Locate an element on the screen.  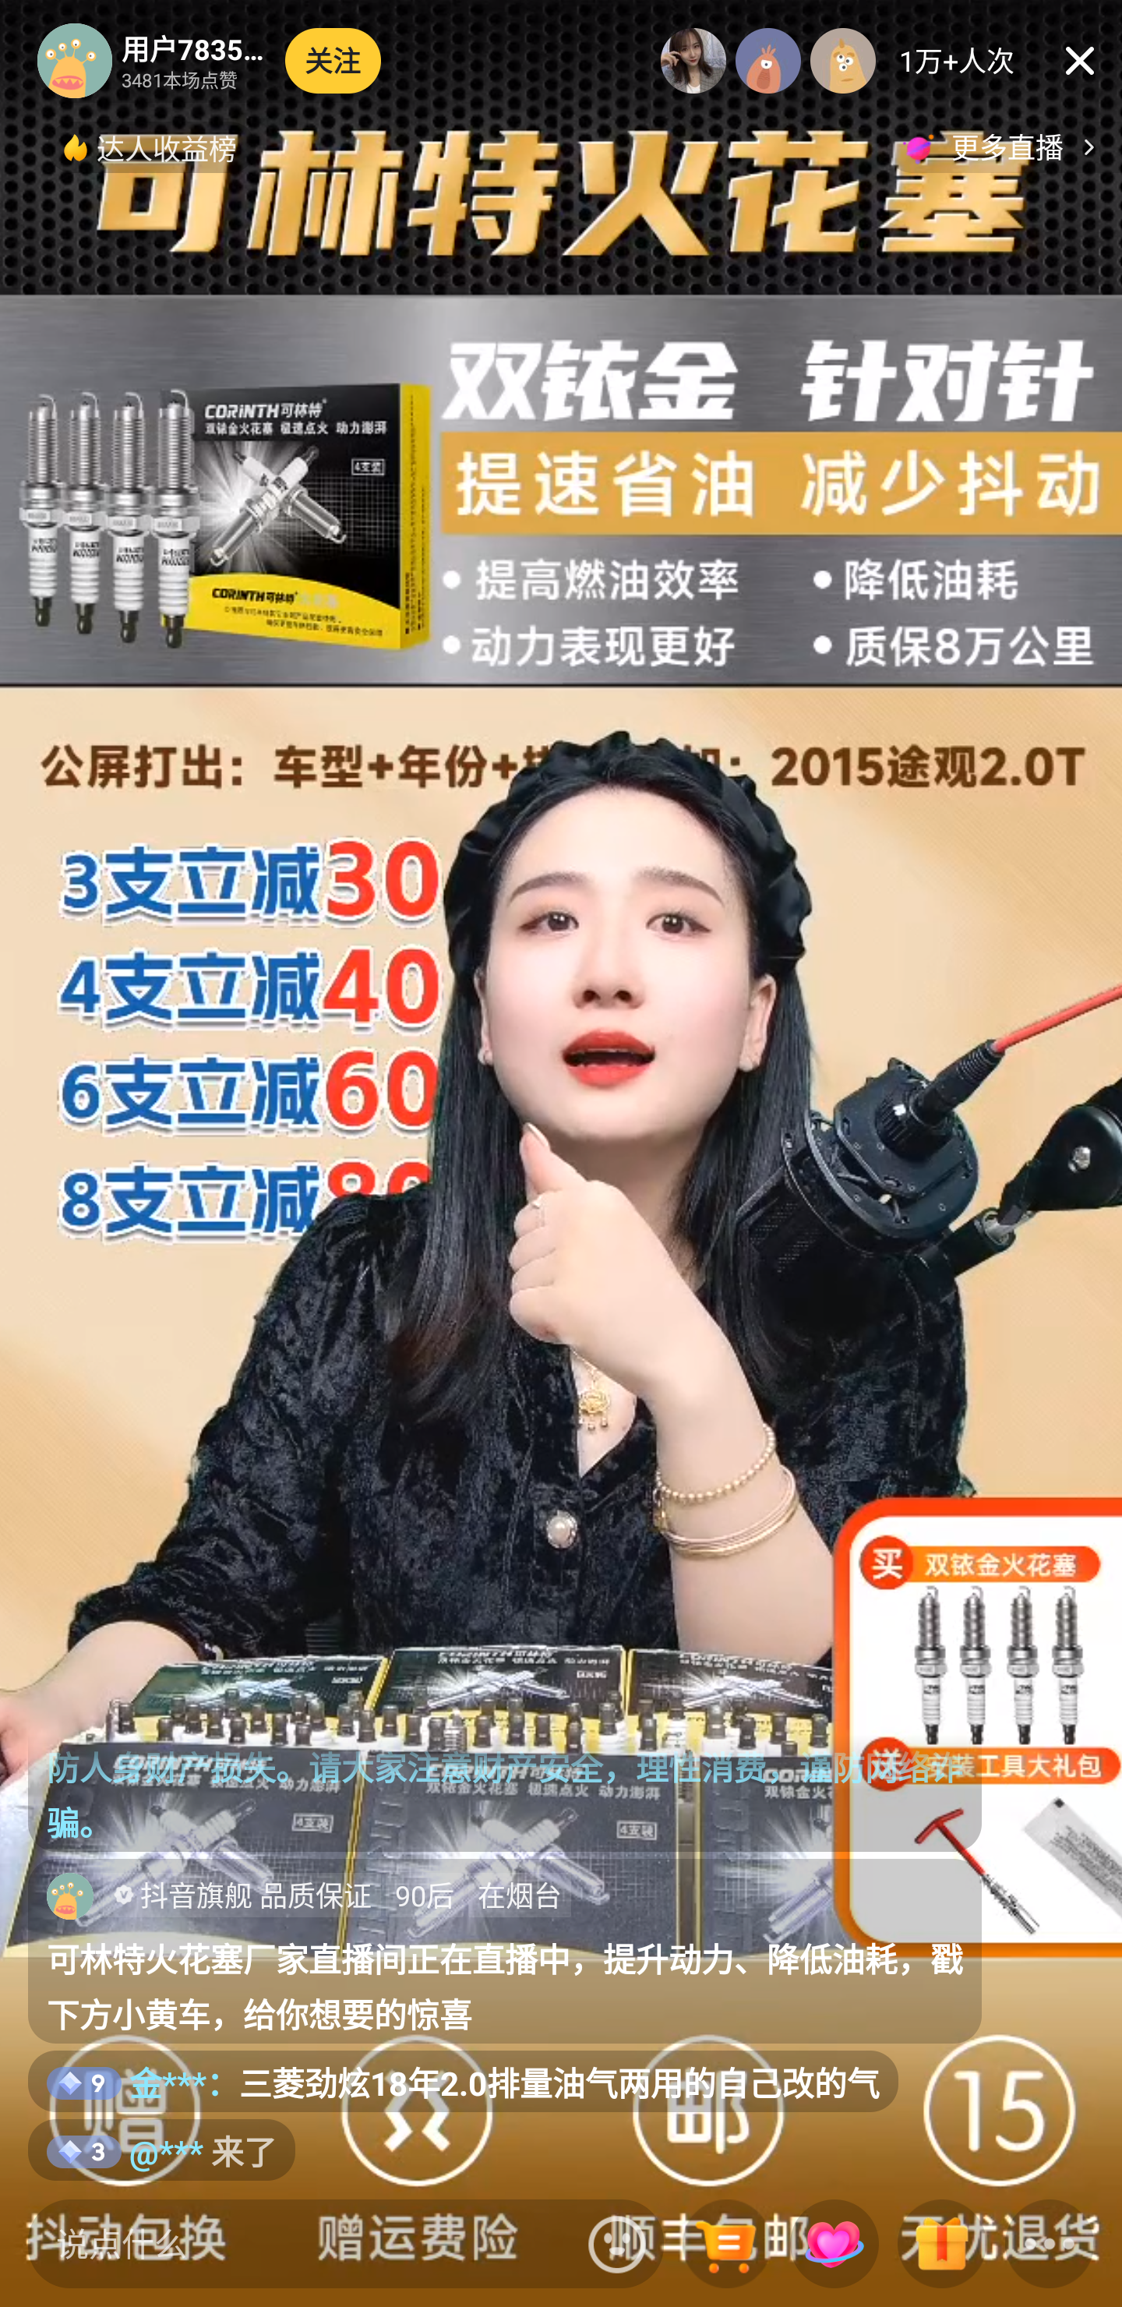
小心心 is located at coordinates (834, 2245).